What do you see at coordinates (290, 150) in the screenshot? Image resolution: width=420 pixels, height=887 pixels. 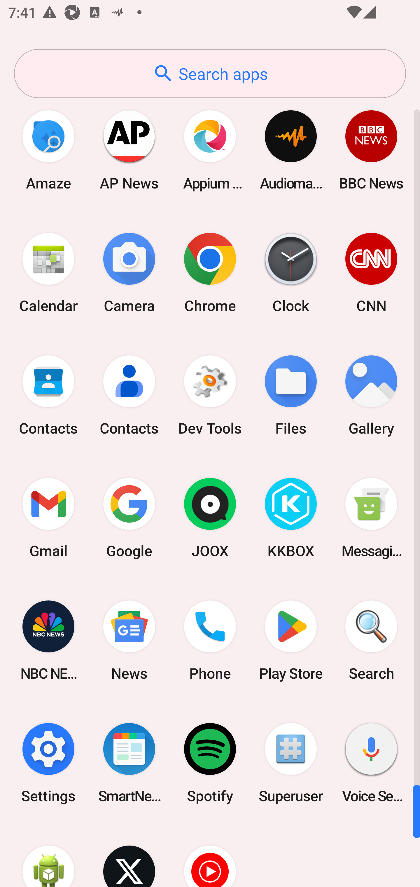 I see `Audio­mack` at bounding box center [290, 150].